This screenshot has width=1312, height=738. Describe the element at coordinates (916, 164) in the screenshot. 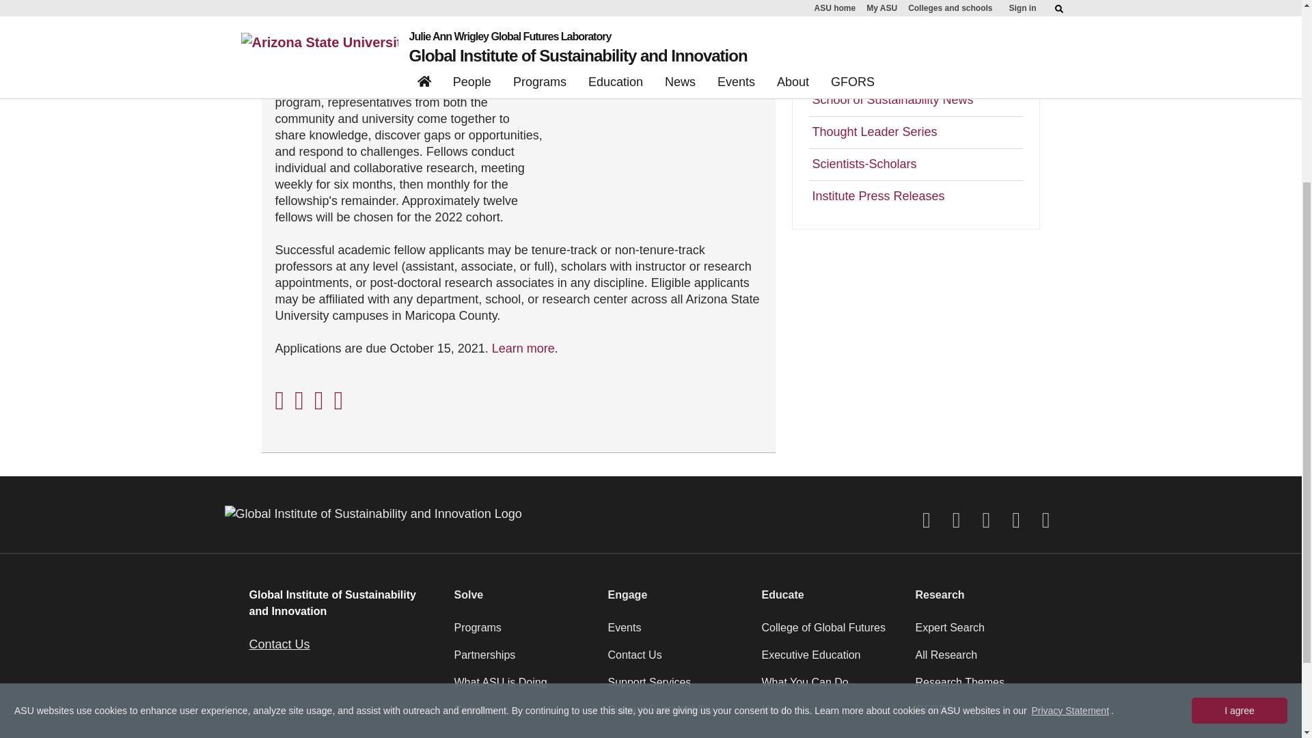

I see `Scientists-Scholars` at that location.